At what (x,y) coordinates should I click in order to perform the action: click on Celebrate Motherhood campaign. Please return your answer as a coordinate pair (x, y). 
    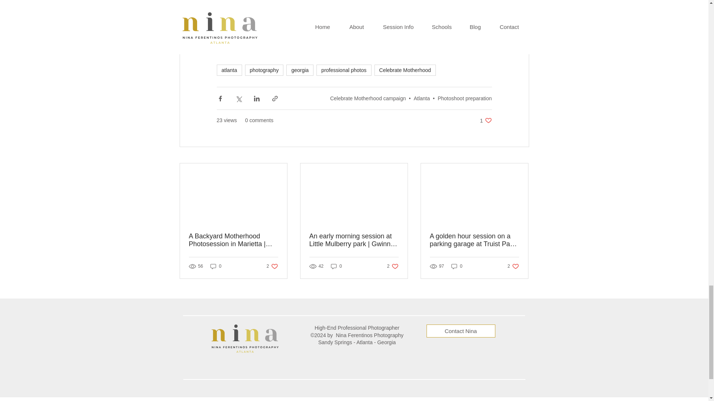
    Looking at the image, I should click on (405, 70).